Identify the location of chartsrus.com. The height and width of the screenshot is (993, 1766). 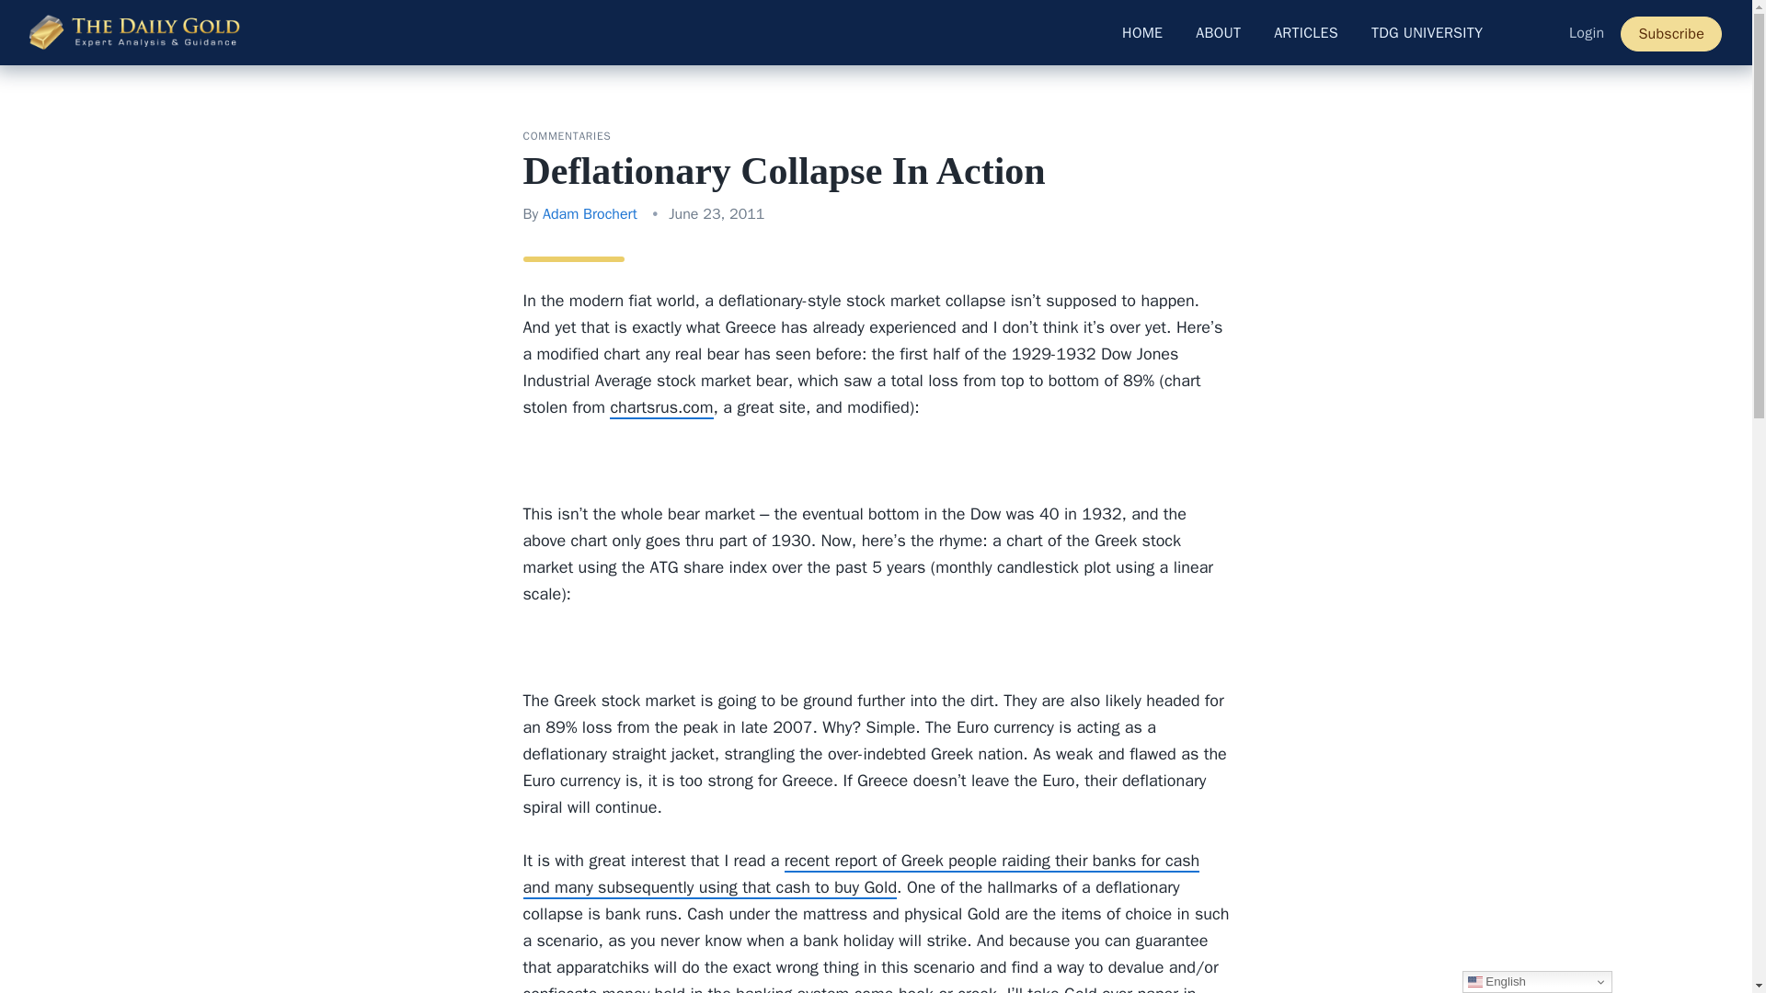
(660, 408).